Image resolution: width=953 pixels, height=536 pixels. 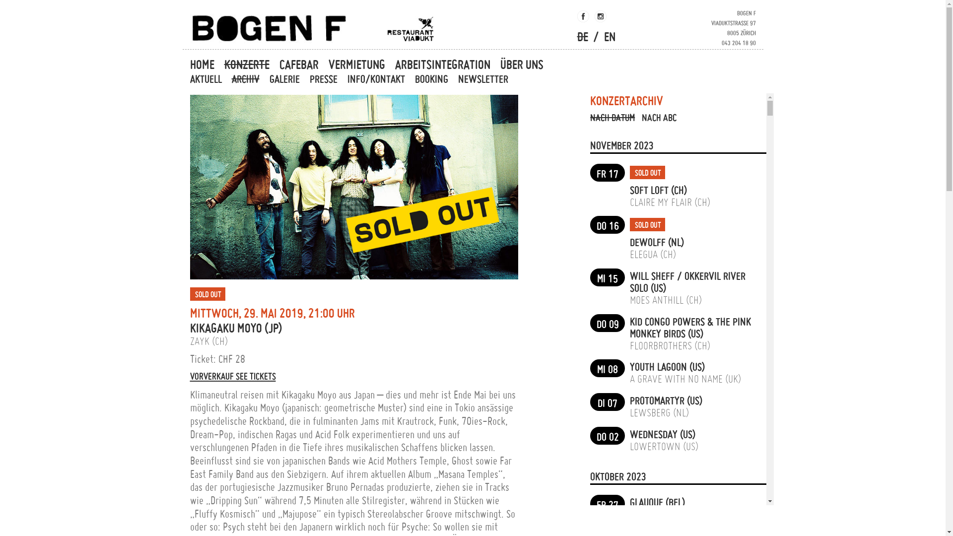 What do you see at coordinates (357, 65) in the screenshot?
I see `VERMIETUNG` at bounding box center [357, 65].